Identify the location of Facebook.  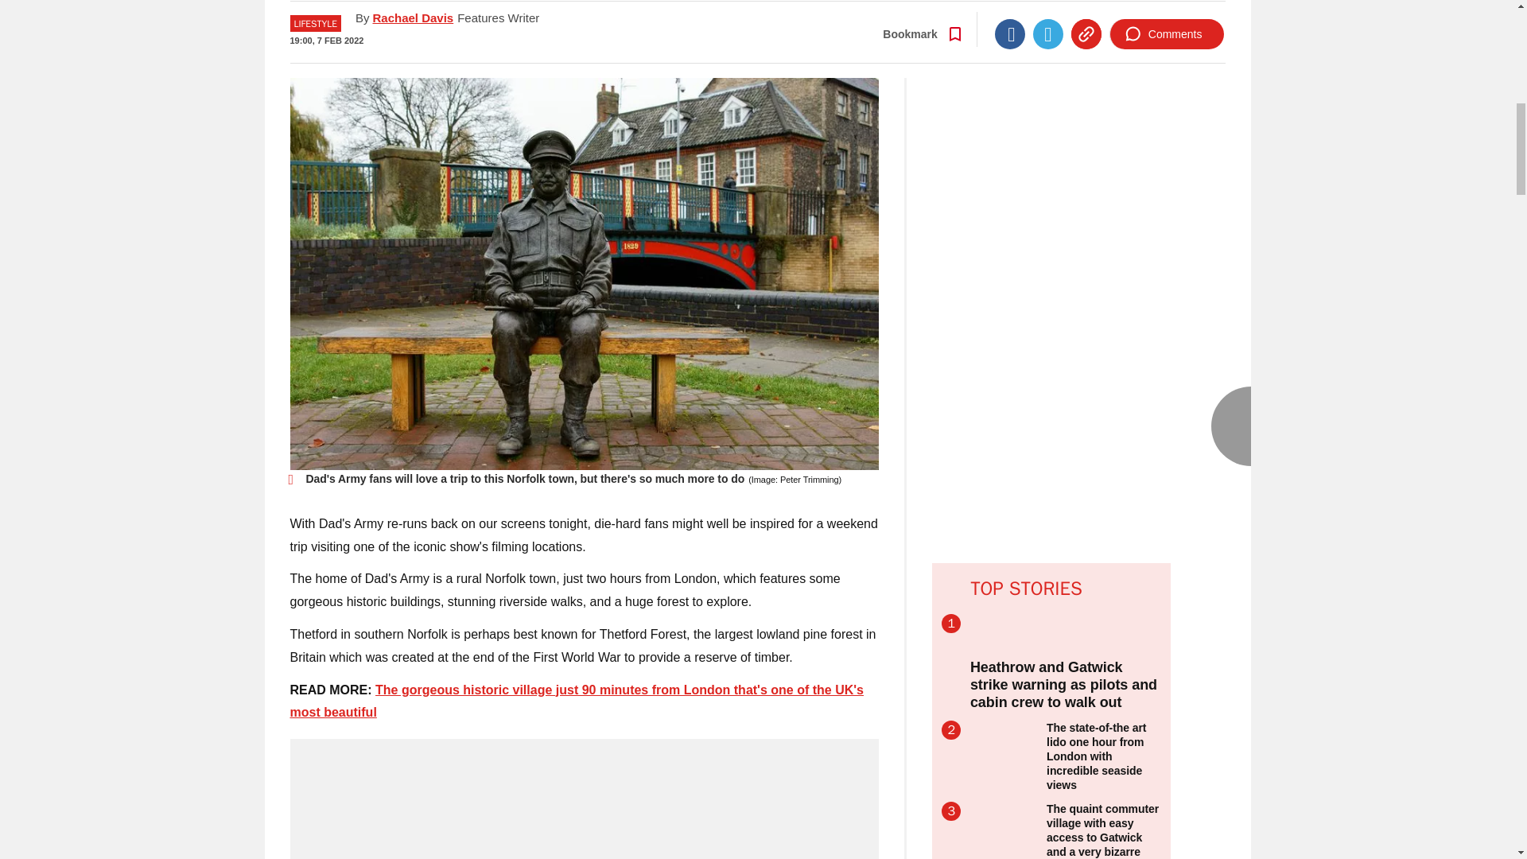
(1010, 30).